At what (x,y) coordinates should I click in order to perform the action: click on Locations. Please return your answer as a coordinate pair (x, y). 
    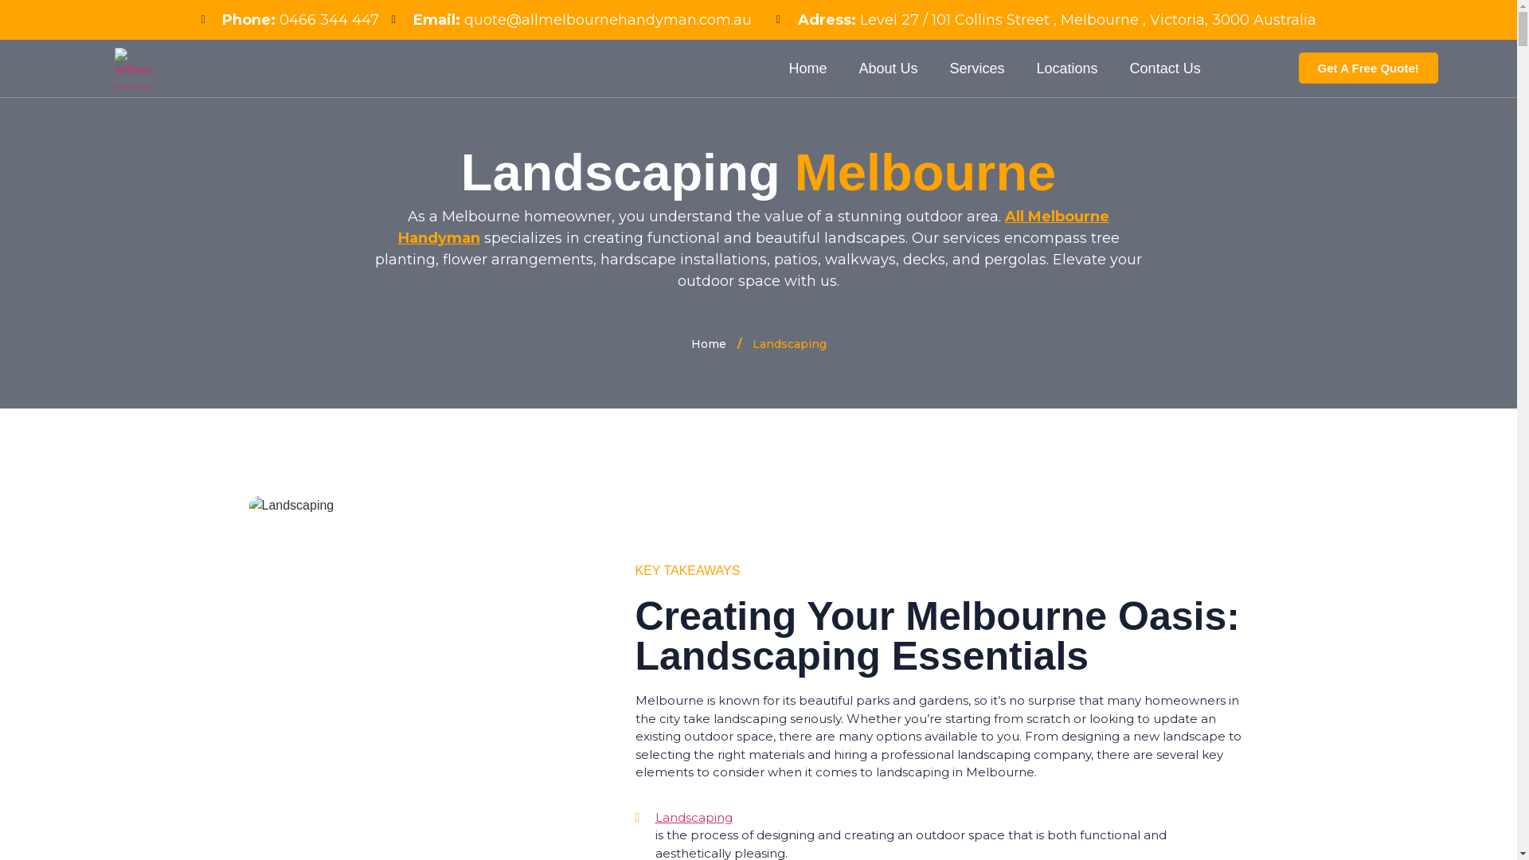
    Looking at the image, I should click on (1067, 68).